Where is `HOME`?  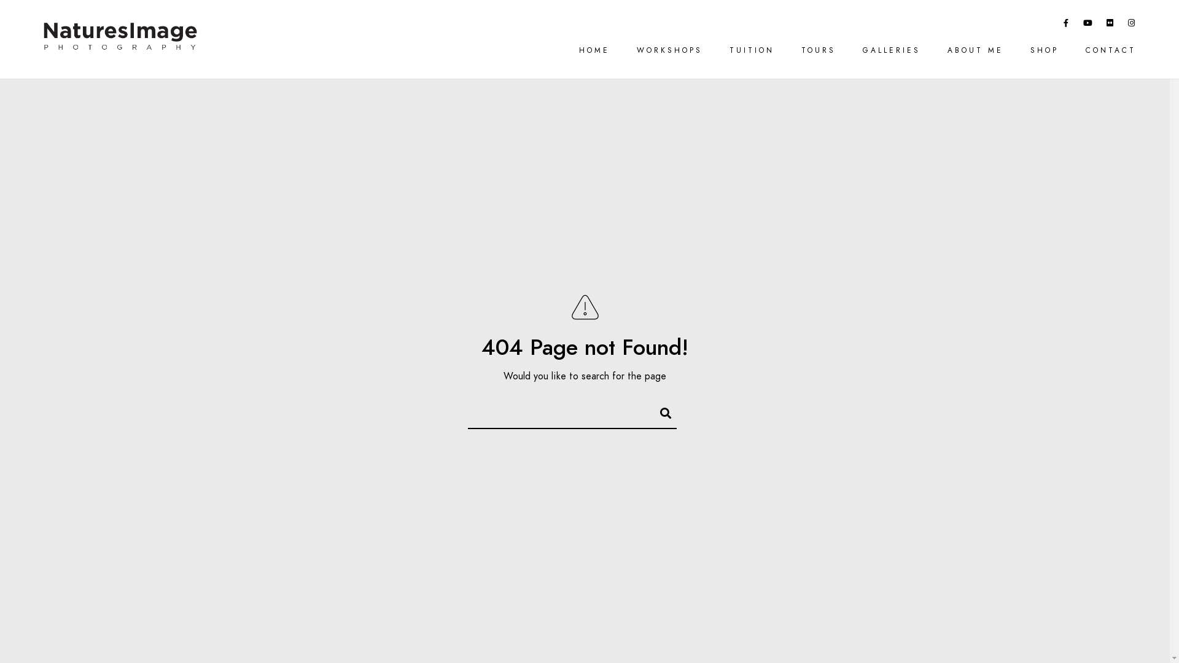
HOME is located at coordinates (594, 50).